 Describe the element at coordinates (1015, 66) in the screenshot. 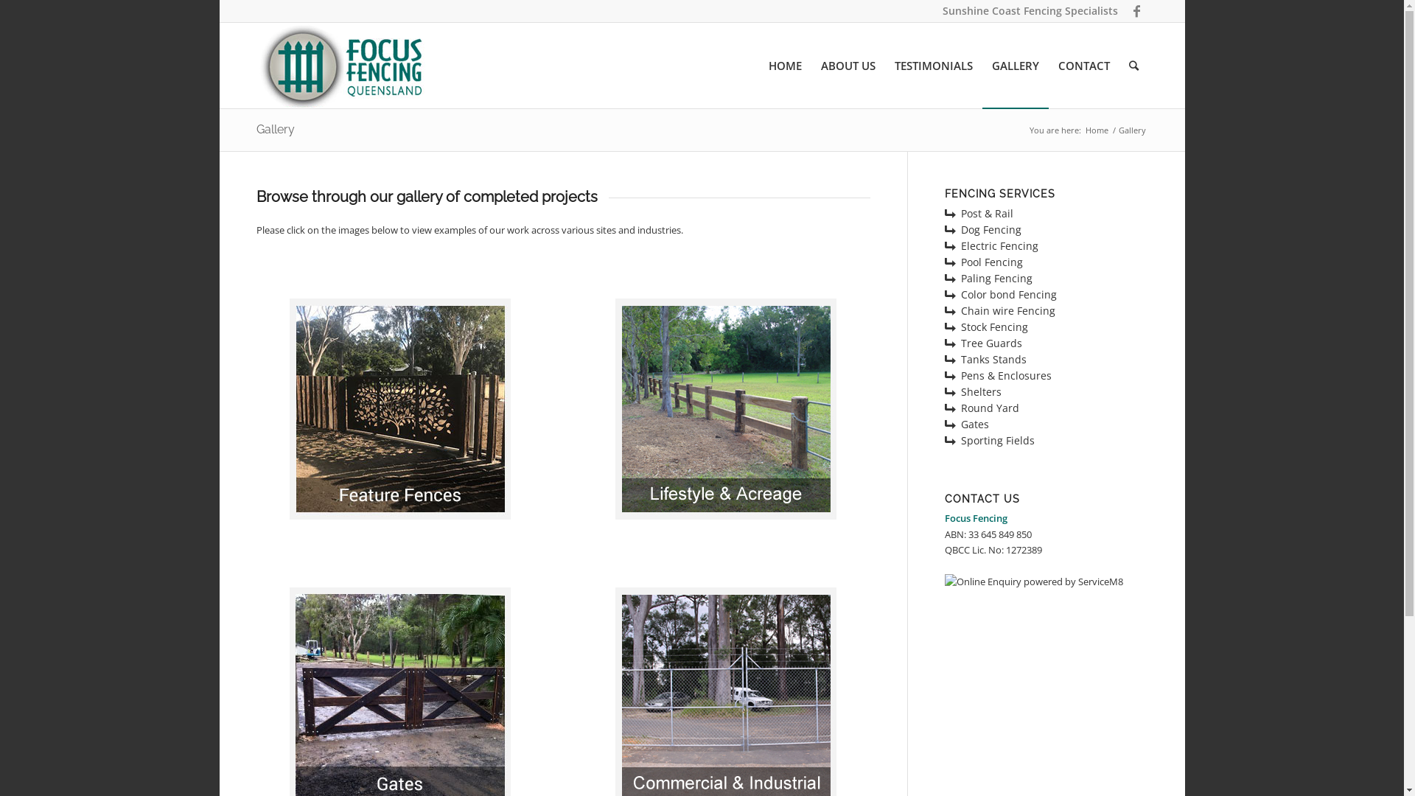

I see `GALLERY` at that location.